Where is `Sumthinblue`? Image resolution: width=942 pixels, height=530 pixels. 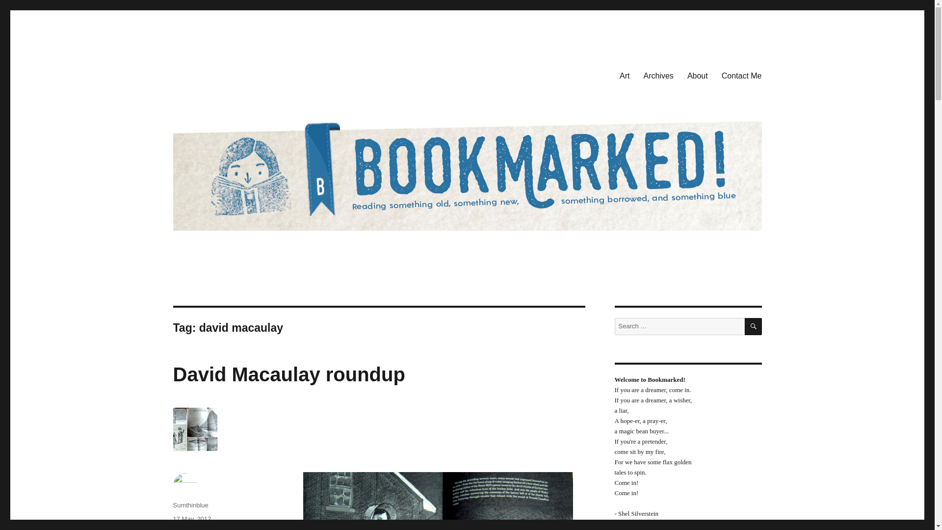
Sumthinblue is located at coordinates (190, 504).